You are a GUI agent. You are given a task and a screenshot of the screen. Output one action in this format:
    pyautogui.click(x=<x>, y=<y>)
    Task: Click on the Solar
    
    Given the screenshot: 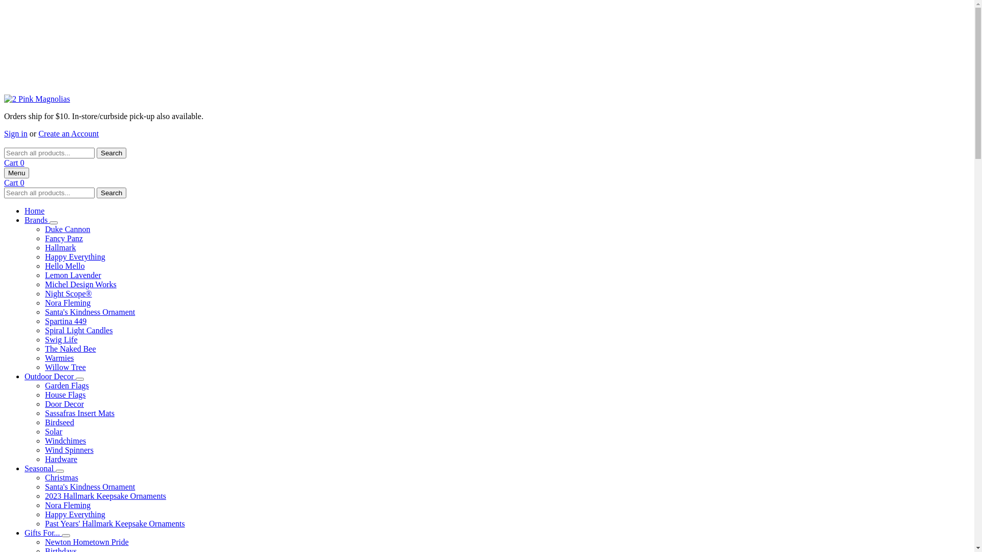 What is the action you would take?
    pyautogui.click(x=54, y=431)
    